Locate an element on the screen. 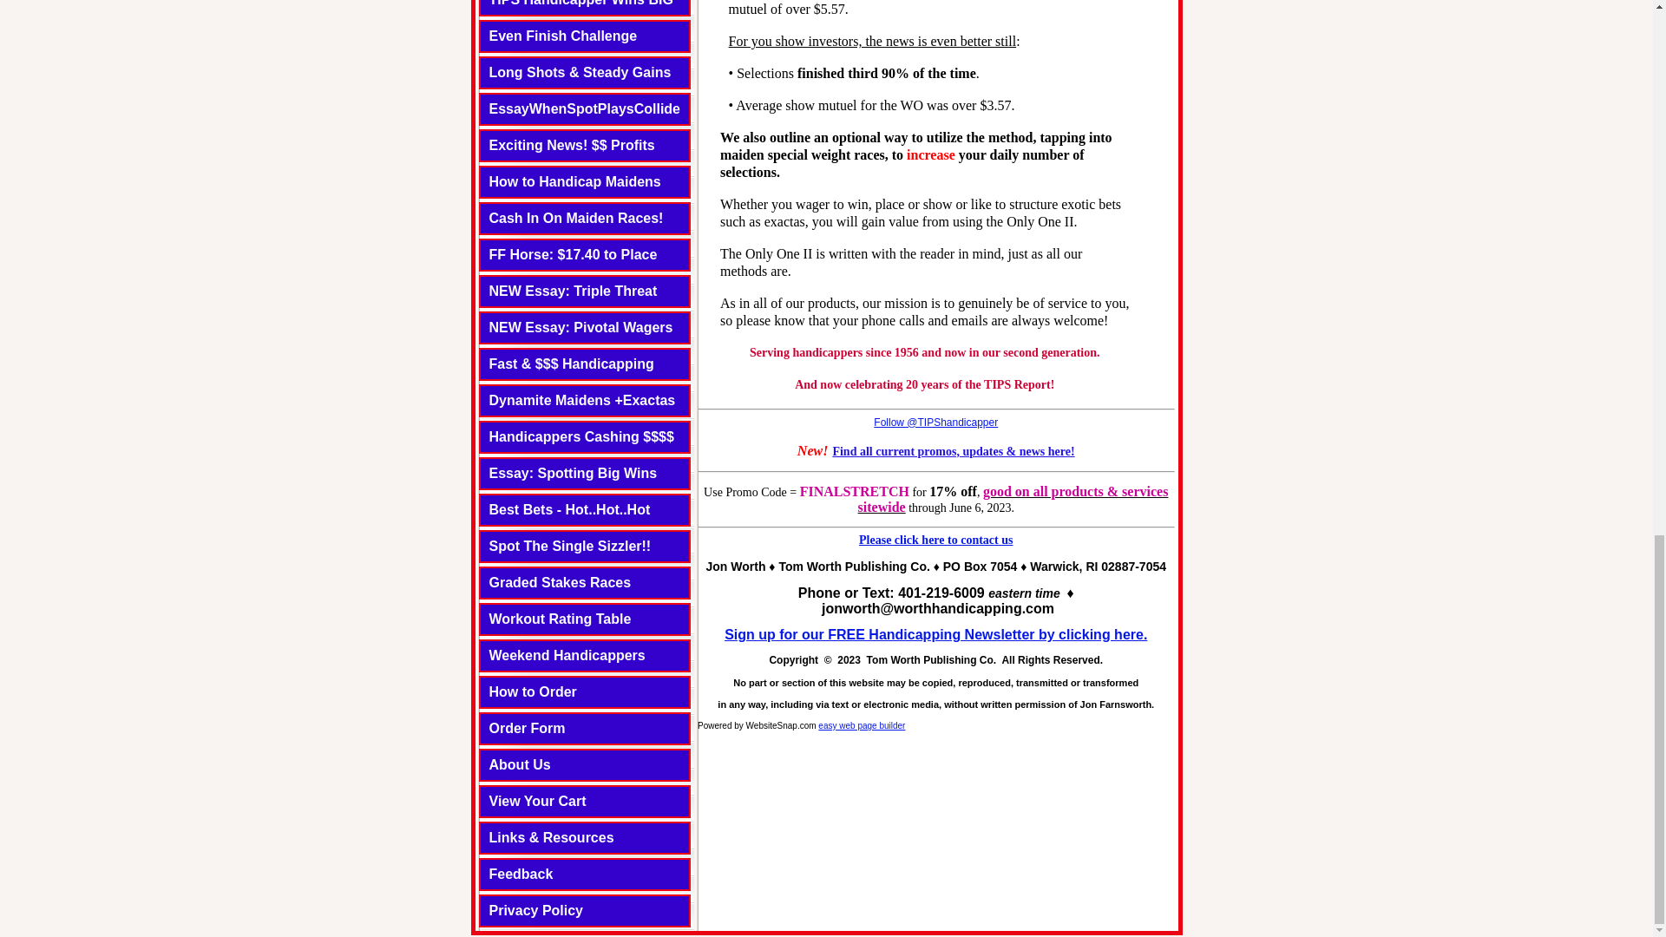 This screenshot has height=937, width=1666. Even Finish Challenge is located at coordinates (564, 36).